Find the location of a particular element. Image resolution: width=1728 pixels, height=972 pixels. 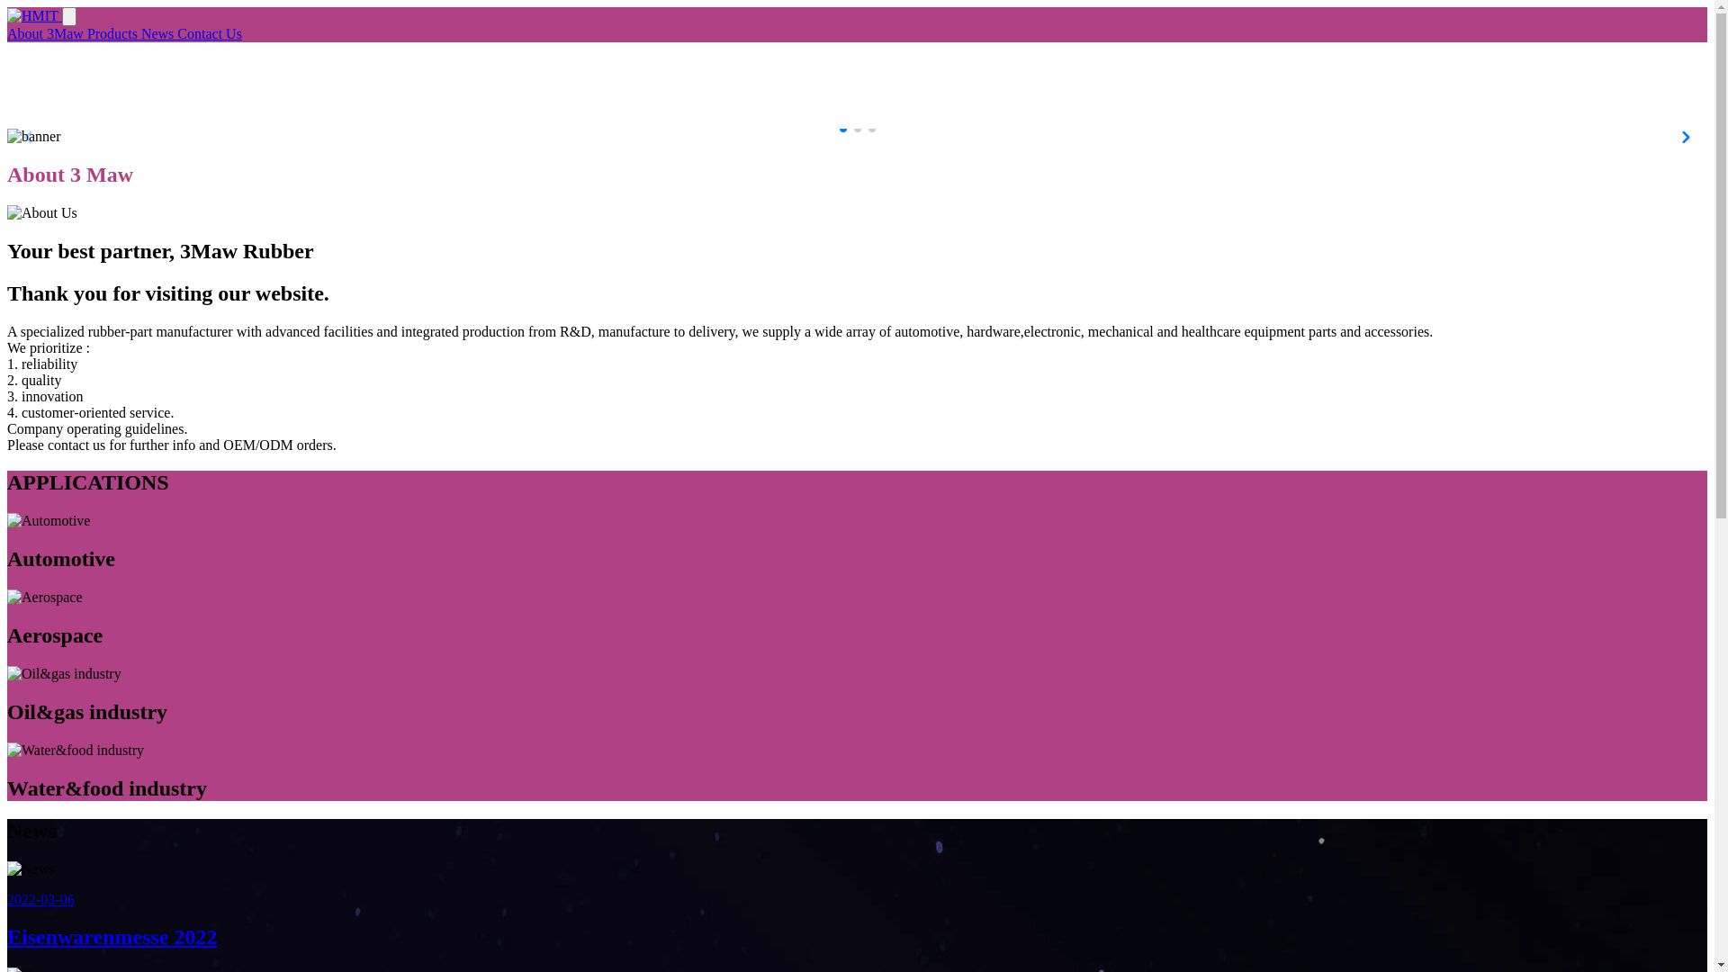

Contact Us is located at coordinates (210, 34).